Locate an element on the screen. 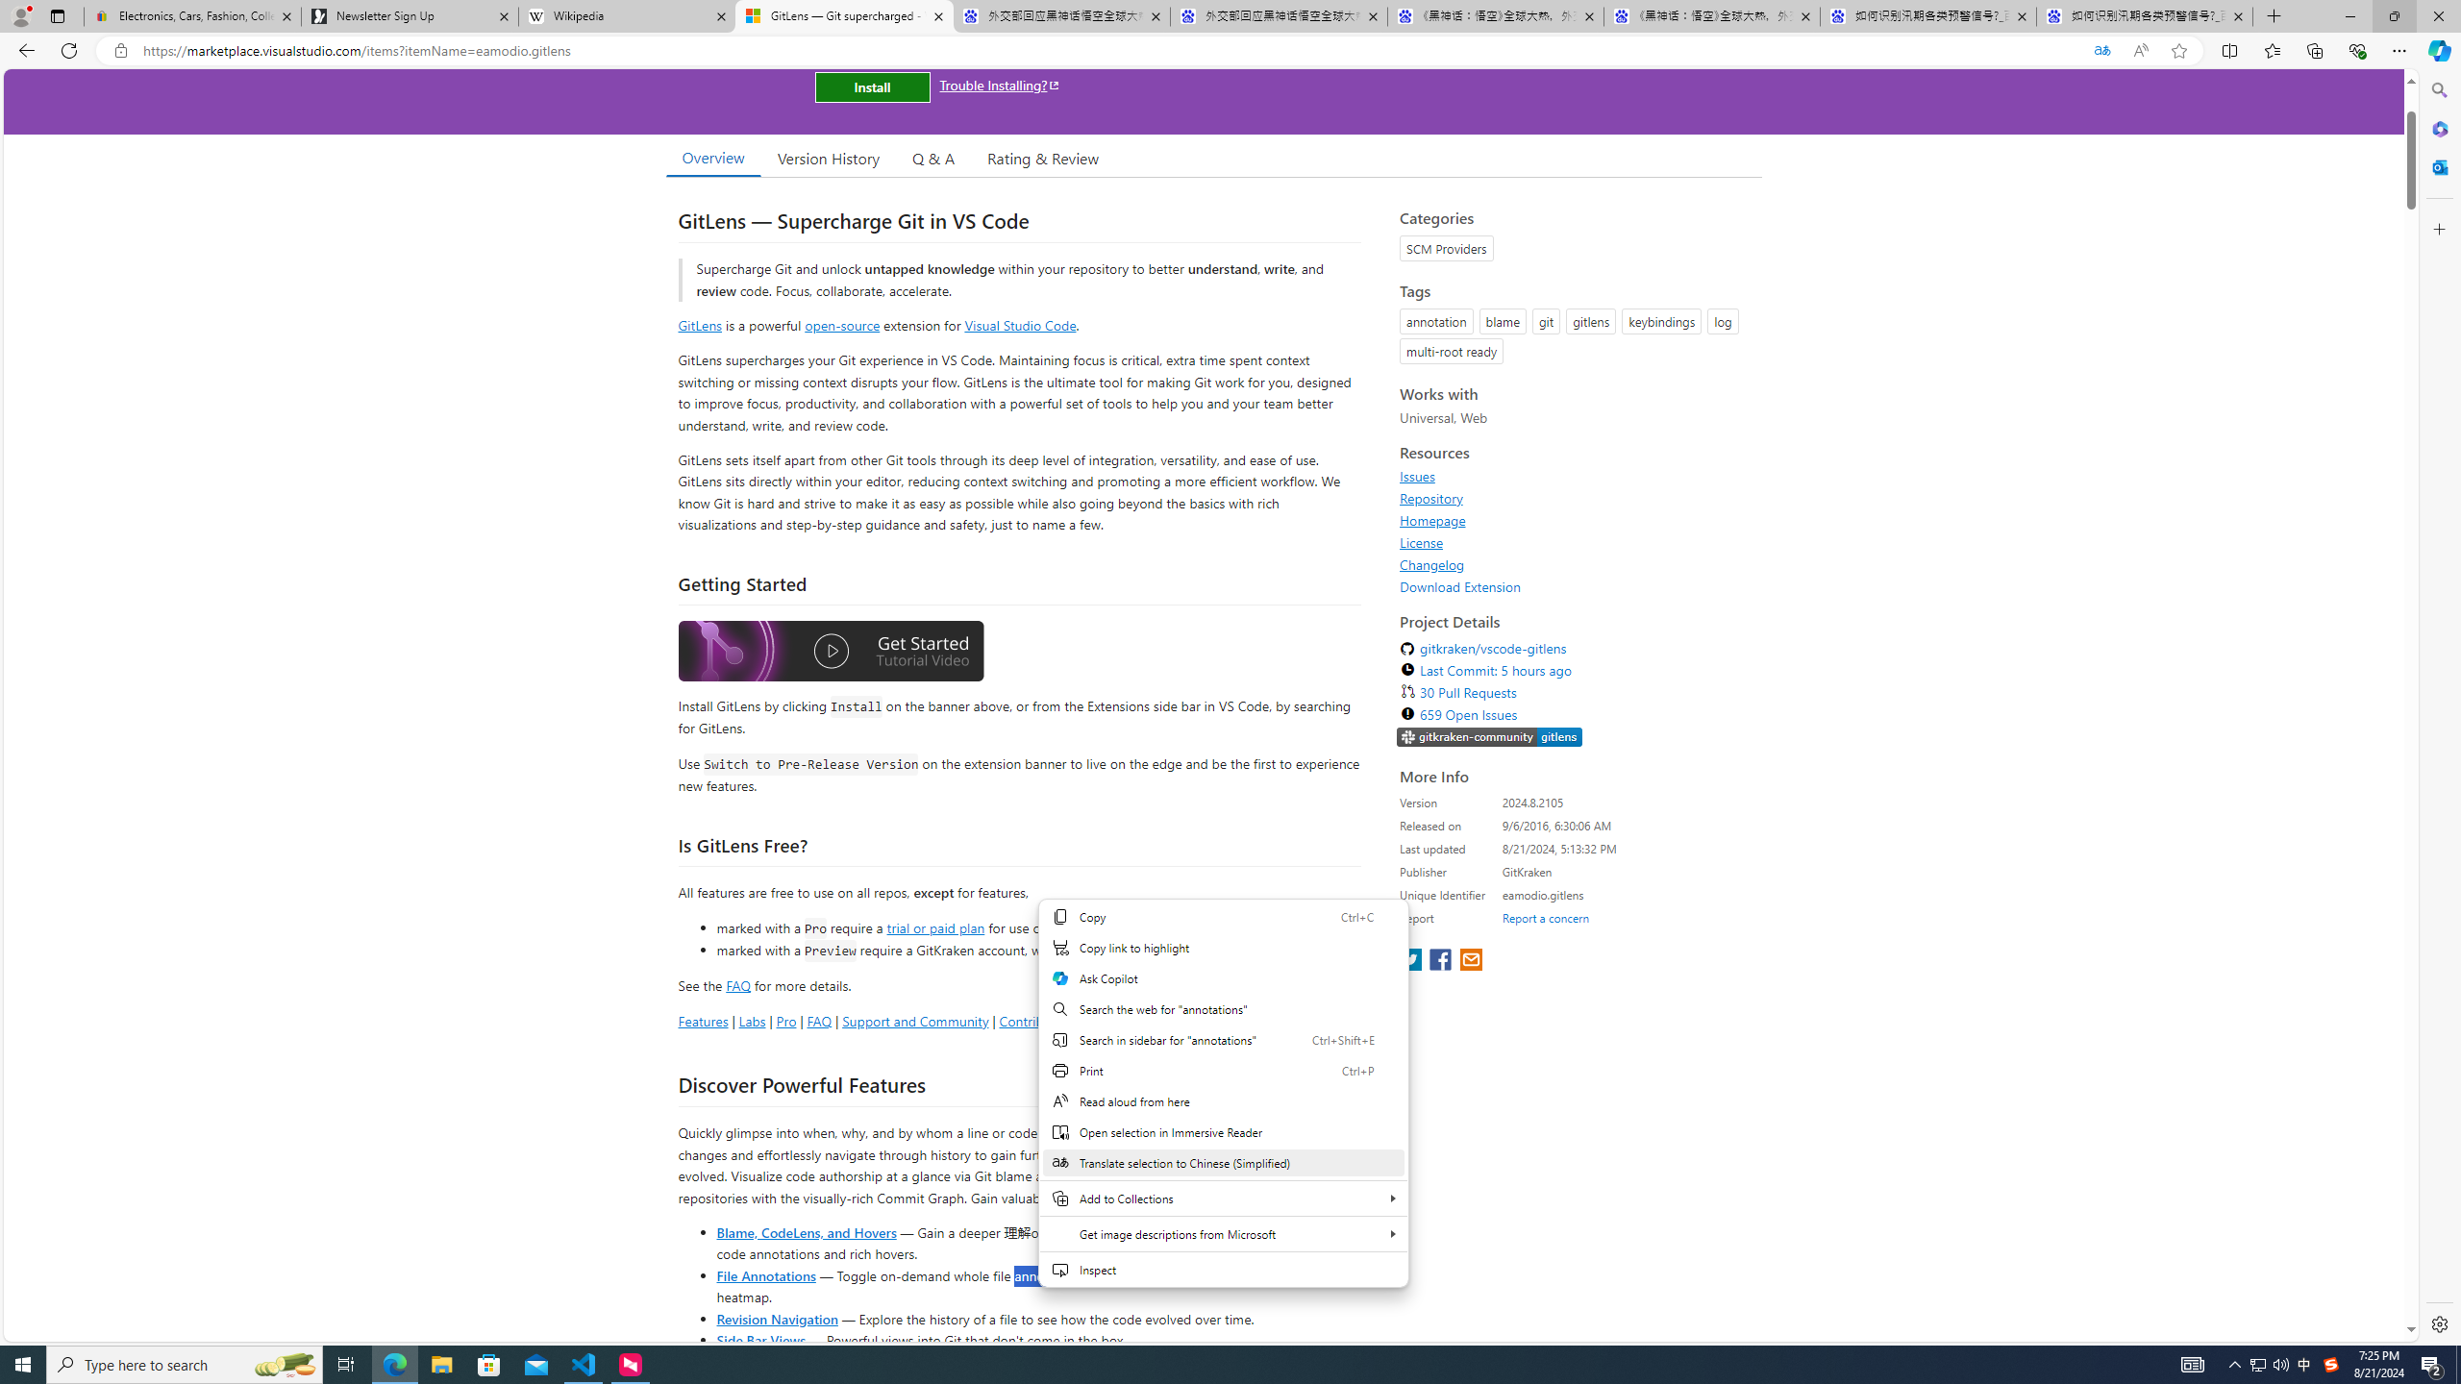 The height and width of the screenshot is (1384, 2461). Labs is located at coordinates (752, 1021).